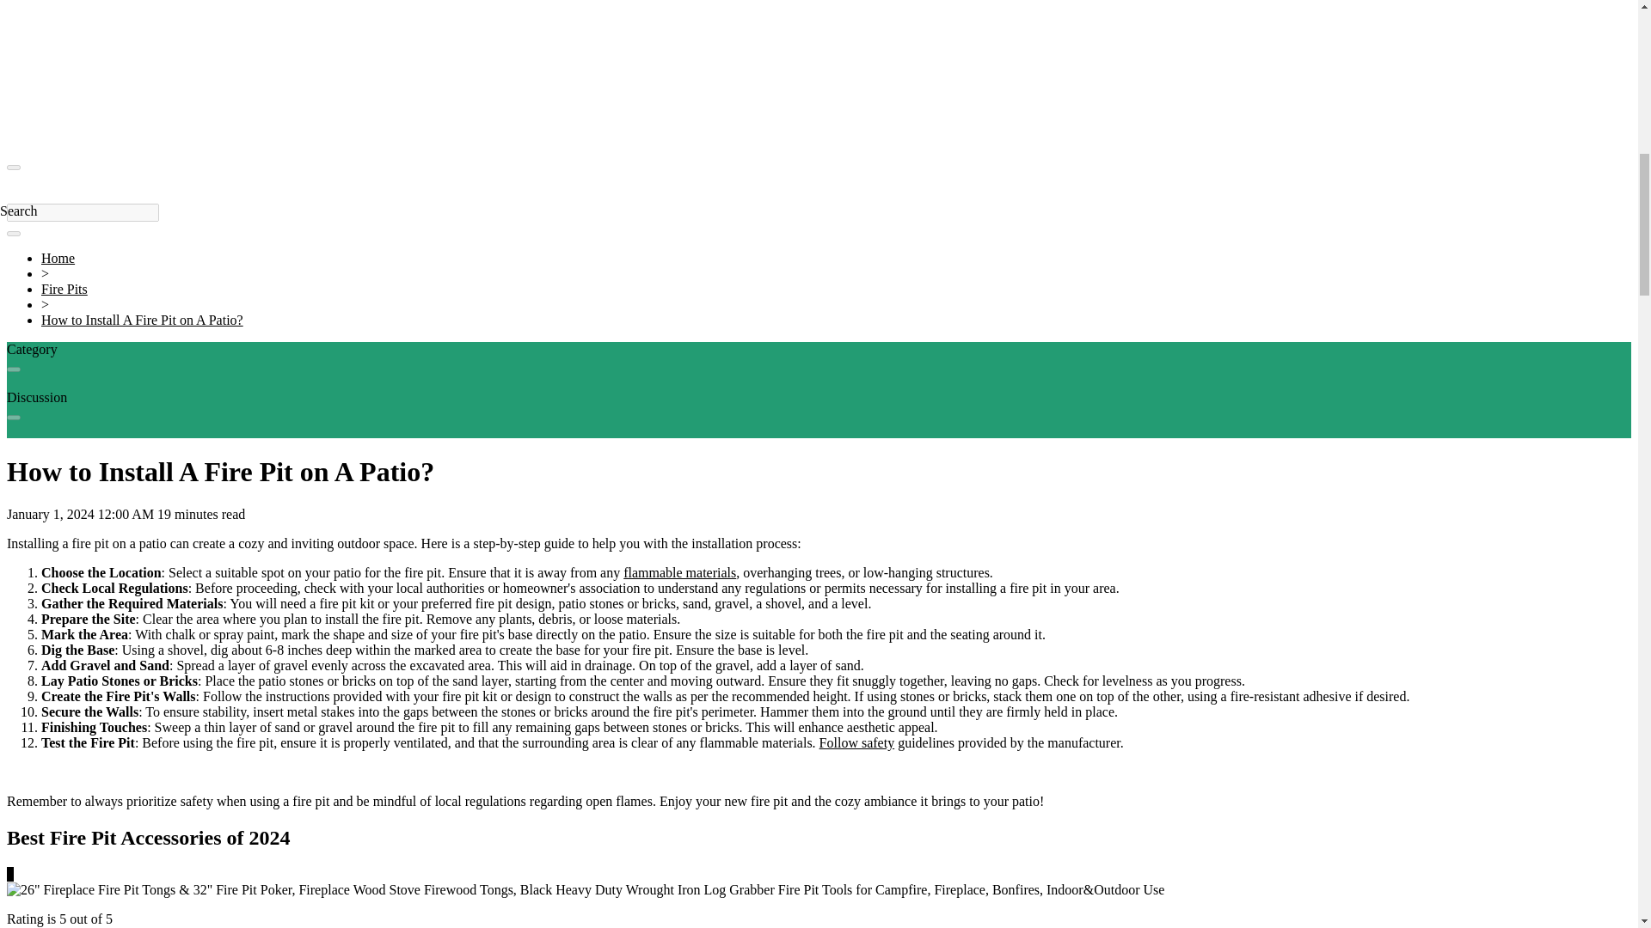 This screenshot has width=1651, height=928. I want to click on Home, so click(58, 258).